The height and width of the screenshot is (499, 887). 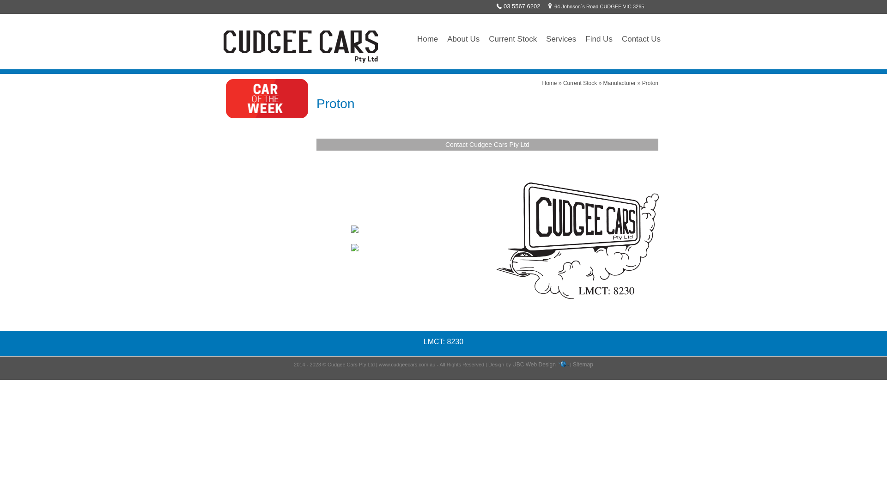 What do you see at coordinates (267, 99) in the screenshot?
I see `Deal of the Week` at bounding box center [267, 99].